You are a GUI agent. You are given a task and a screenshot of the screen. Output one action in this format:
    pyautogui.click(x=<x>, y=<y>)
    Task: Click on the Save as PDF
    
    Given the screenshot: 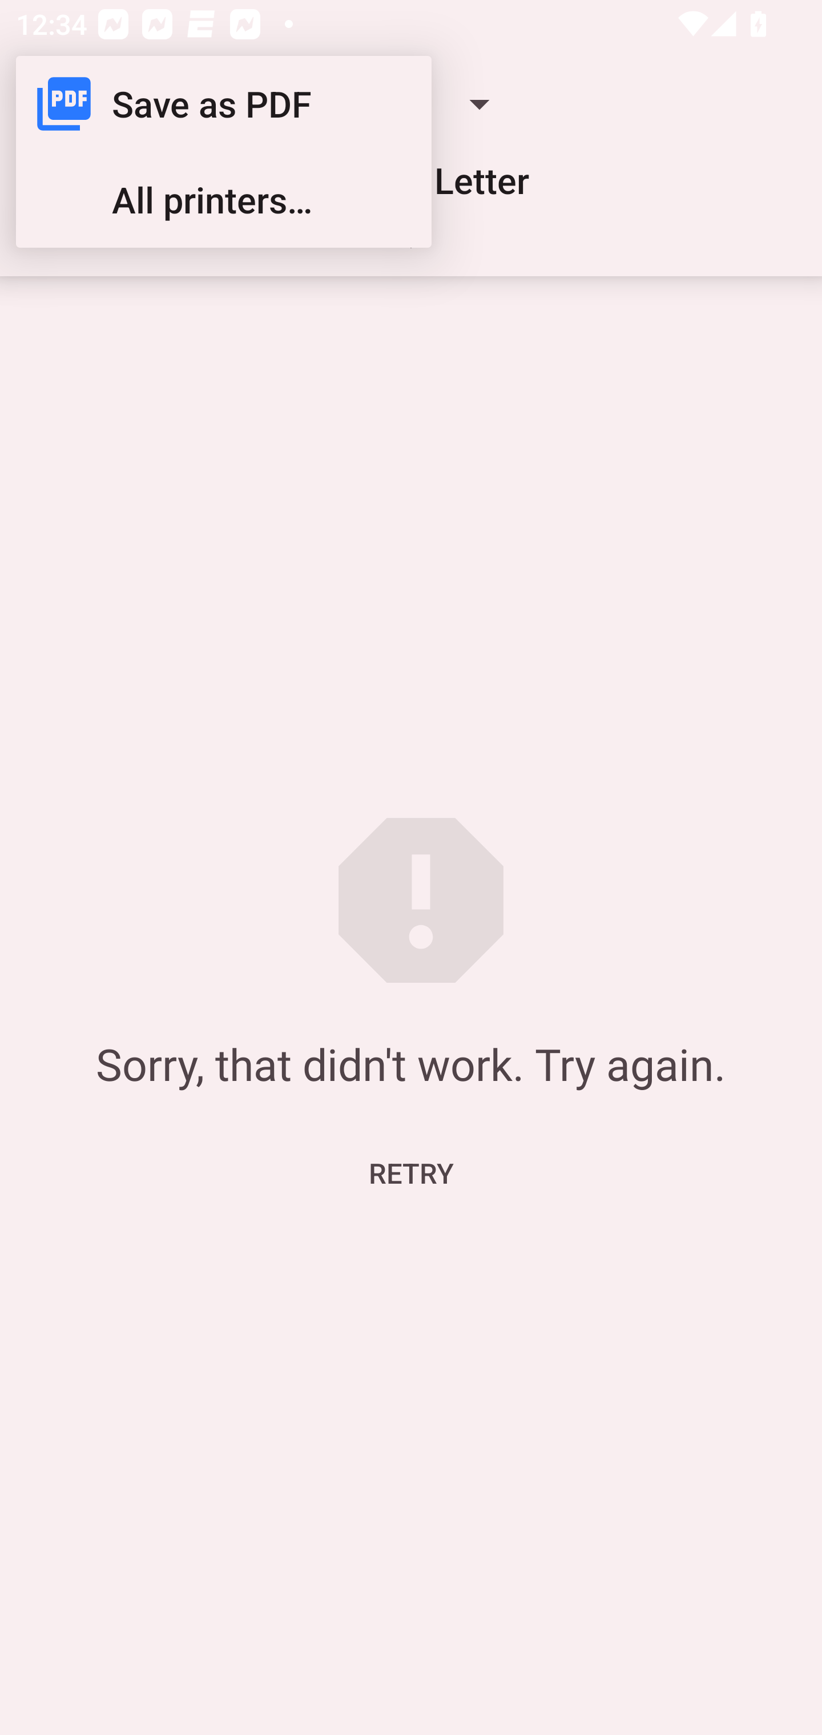 What is the action you would take?
    pyautogui.click(x=224, y=104)
    